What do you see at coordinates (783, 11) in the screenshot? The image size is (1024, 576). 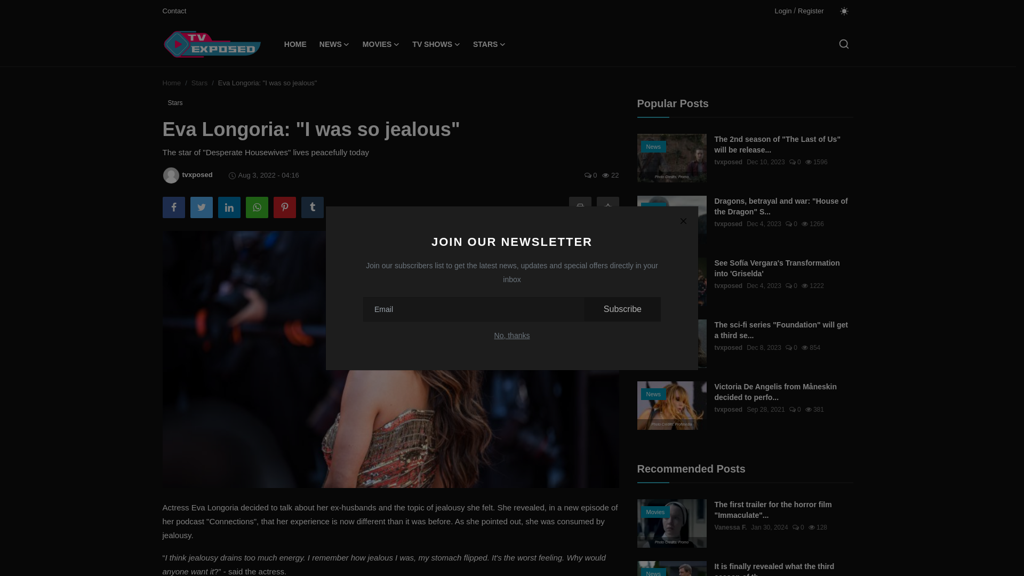 I see `Login` at bounding box center [783, 11].